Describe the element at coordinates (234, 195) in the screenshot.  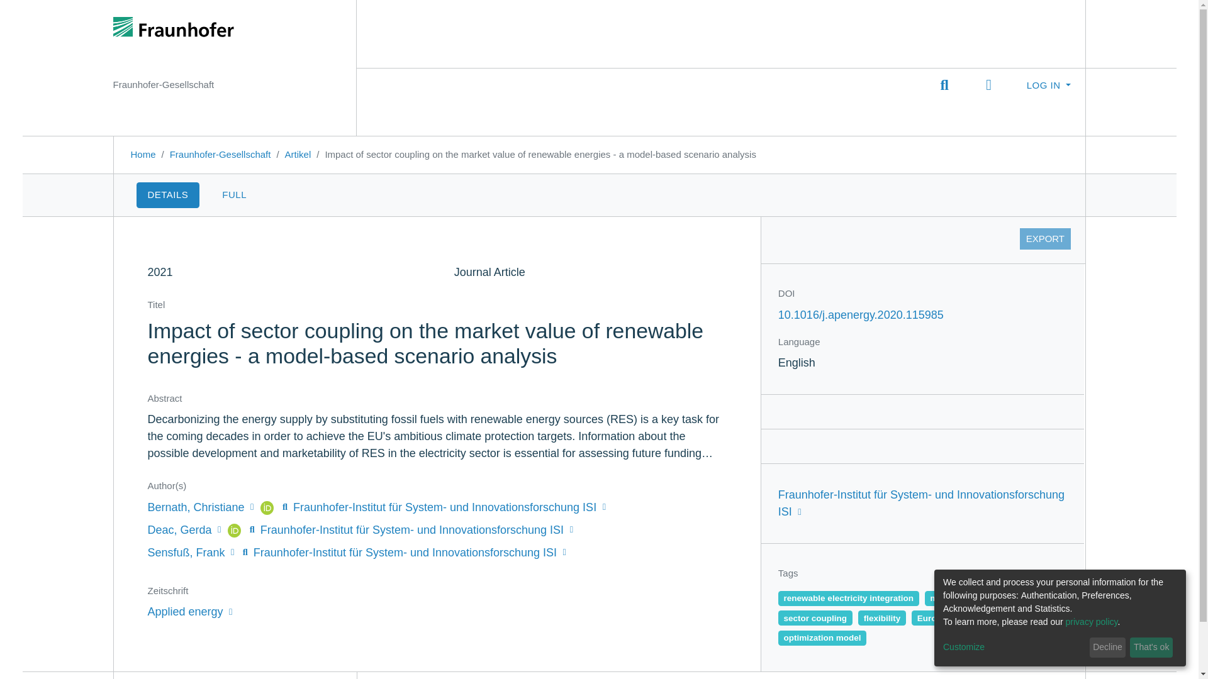
I see `FULL` at that location.